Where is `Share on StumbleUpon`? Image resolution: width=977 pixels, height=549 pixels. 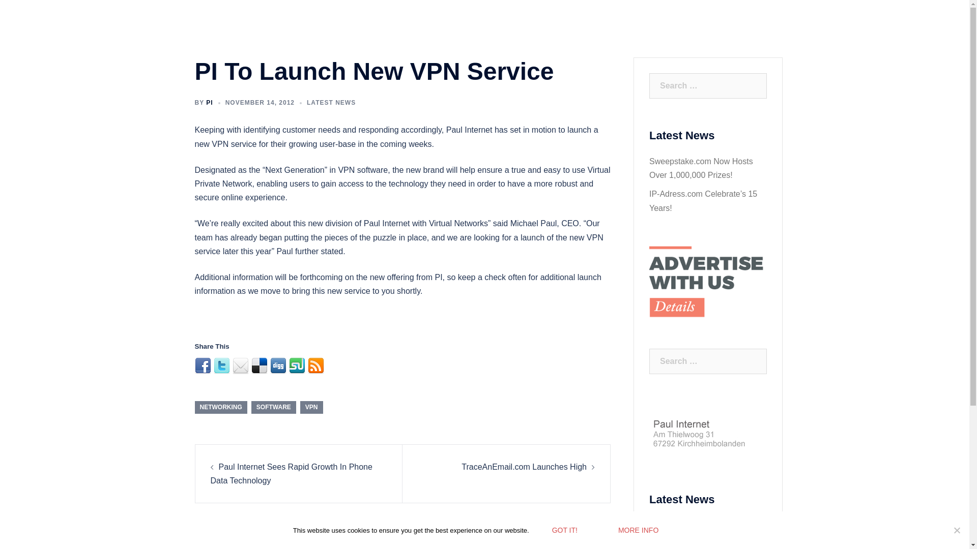 Share on StumbleUpon is located at coordinates (297, 366).